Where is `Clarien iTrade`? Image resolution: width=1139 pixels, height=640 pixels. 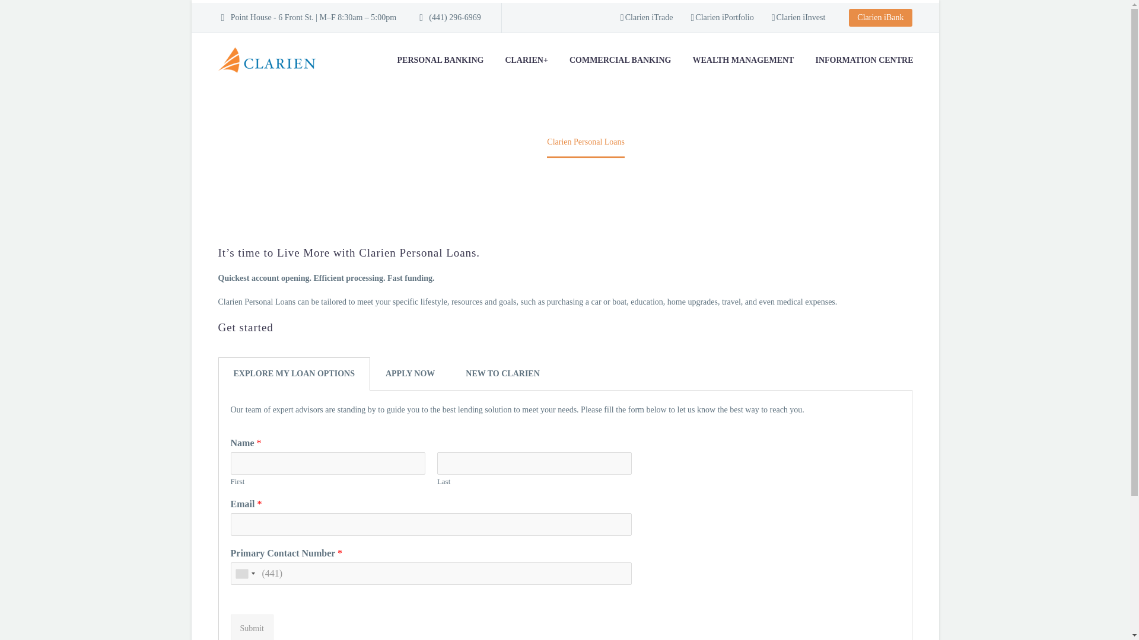 Clarien iTrade is located at coordinates (647, 18).